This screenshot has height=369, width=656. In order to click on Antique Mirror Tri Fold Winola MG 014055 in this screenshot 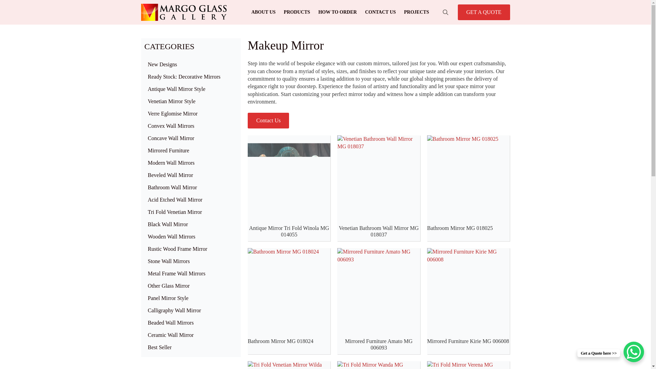, I will do `click(289, 231)`.